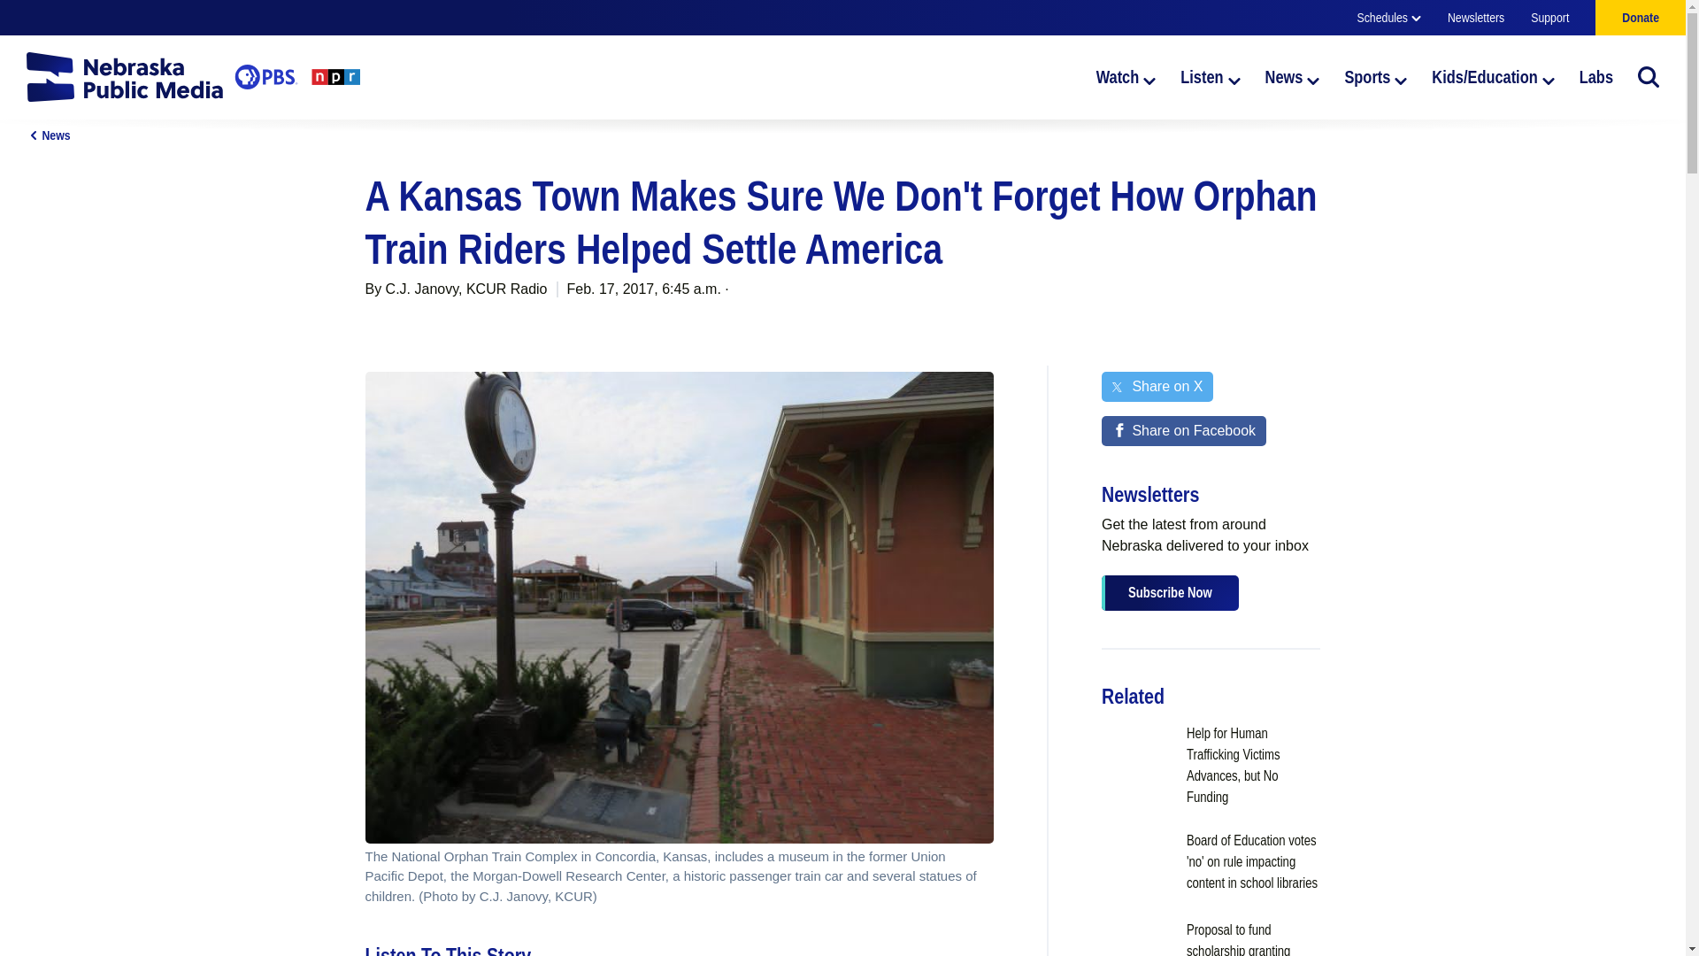 This screenshot has width=1699, height=956. Describe the element at coordinates (1475, 18) in the screenshot. I see `Newsletters` at that location.